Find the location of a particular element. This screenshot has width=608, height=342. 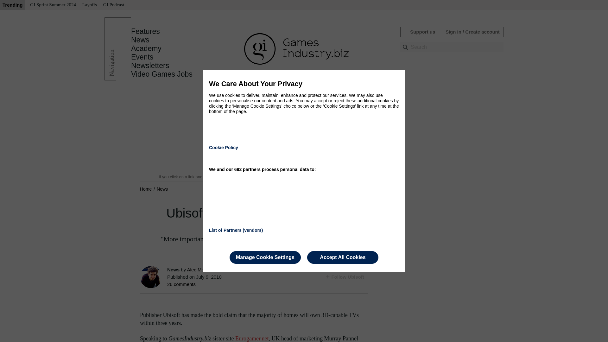

Video Games Jobs is located at coordinates (162, 74).